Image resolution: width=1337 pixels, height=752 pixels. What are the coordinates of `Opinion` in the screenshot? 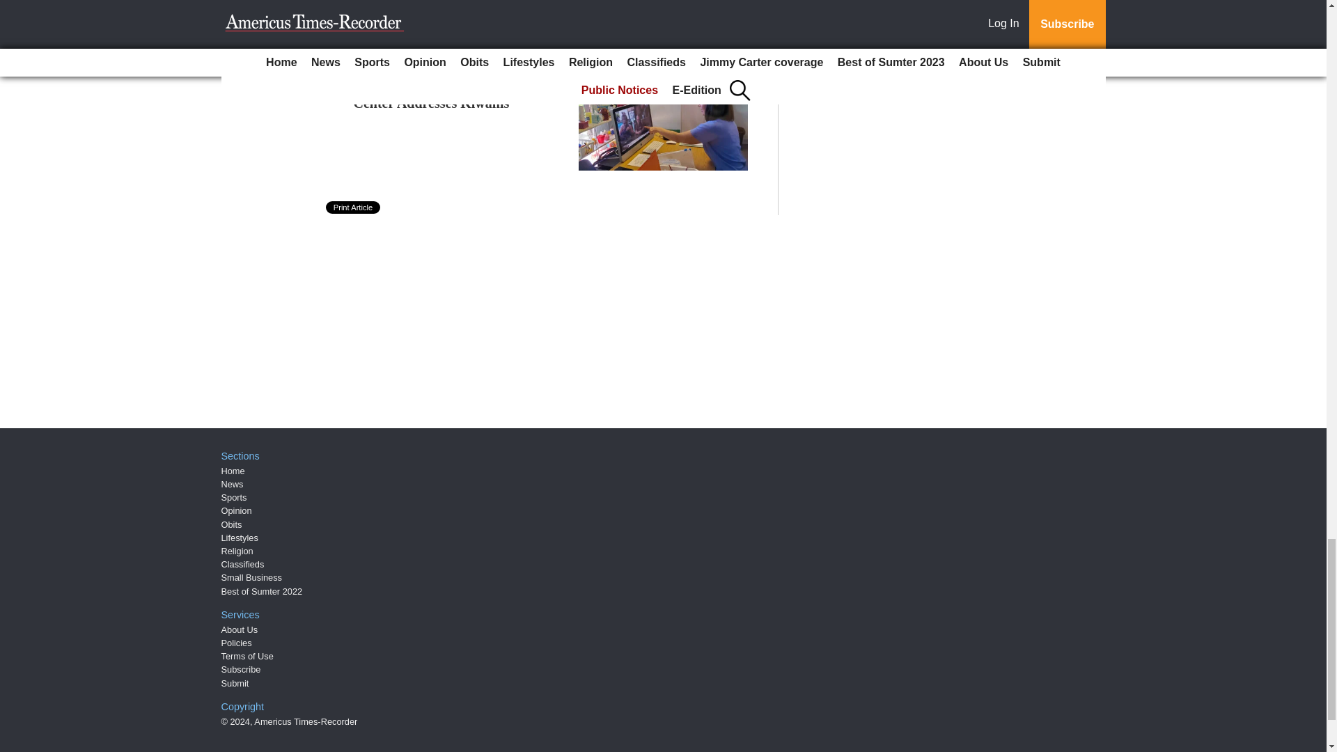 It's located at (237, 510).